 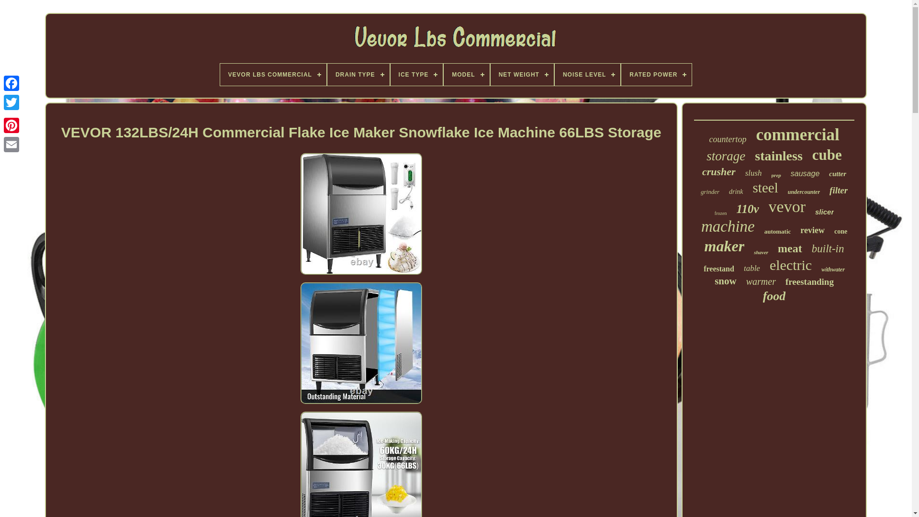 What do you see at coordinates (273, 75) in the screenshot?
I see `VEVOR LBS COMMERCIAL` at bounding box center [273, 75].